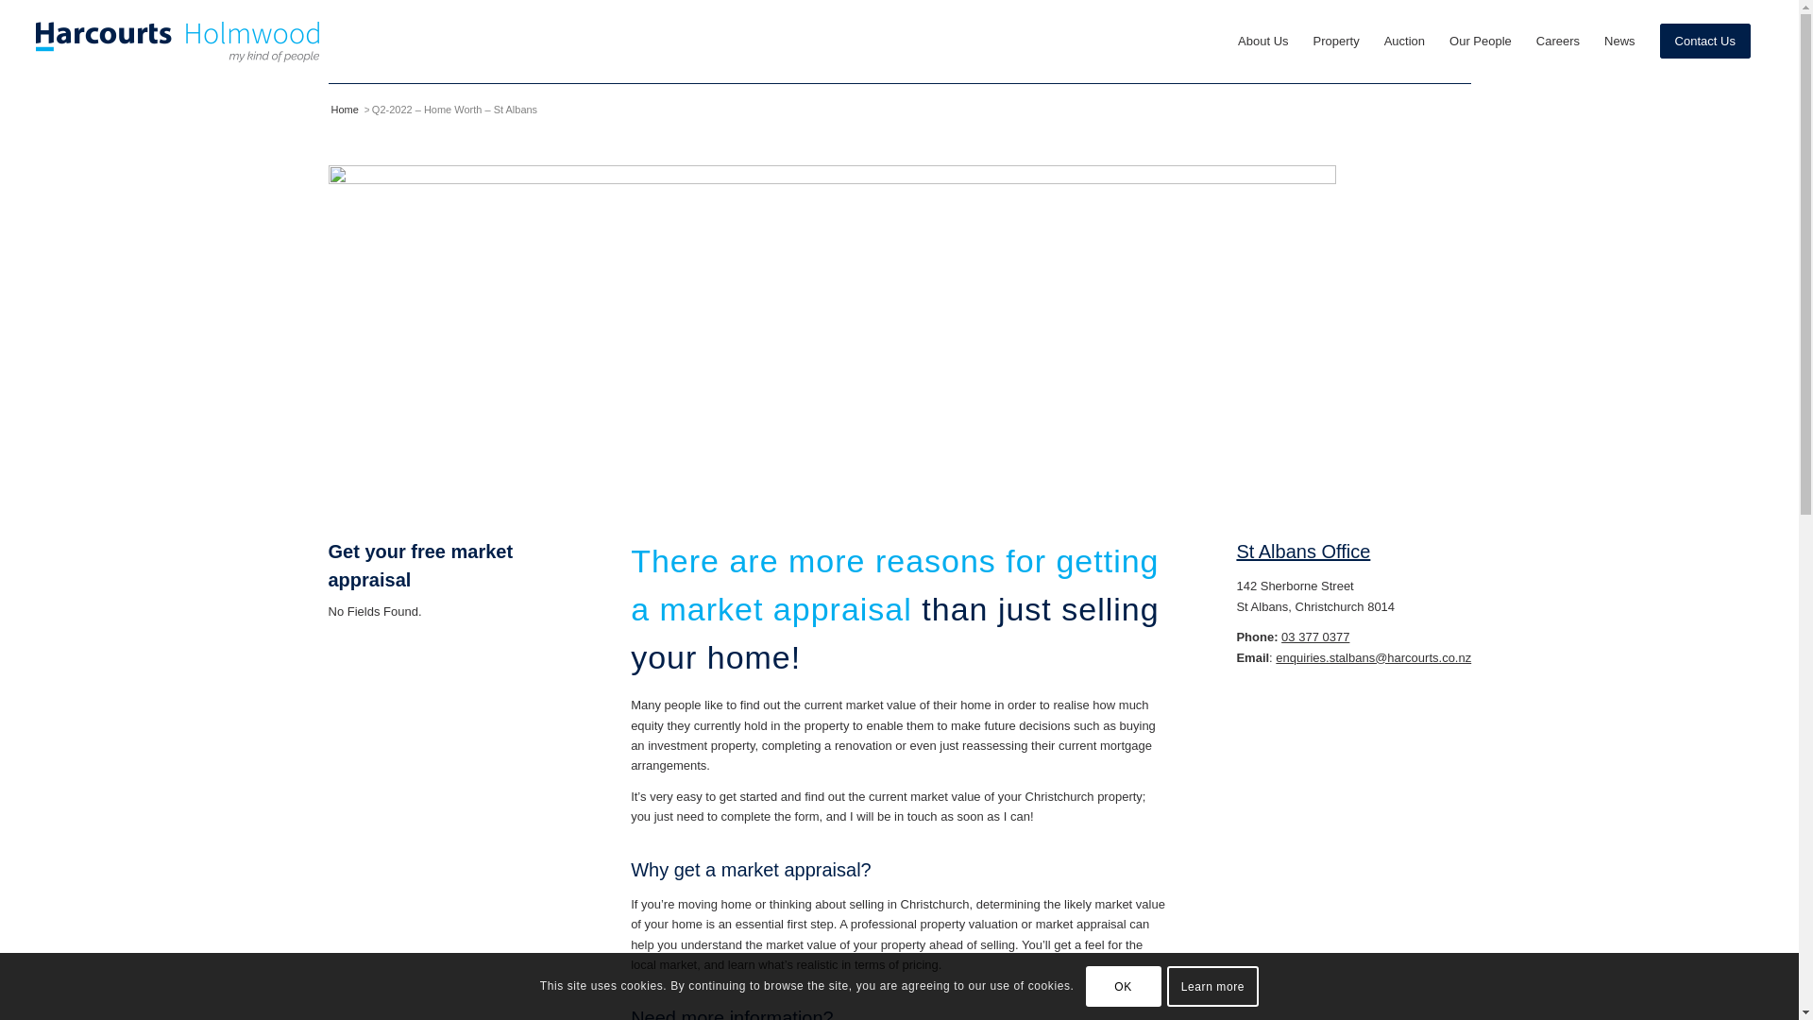 The image size is (1813, 1020). What do you see at coordinates (1303, 552) in the screenshot?
I see `St Albans Office` at bounding box center [1303, 552].